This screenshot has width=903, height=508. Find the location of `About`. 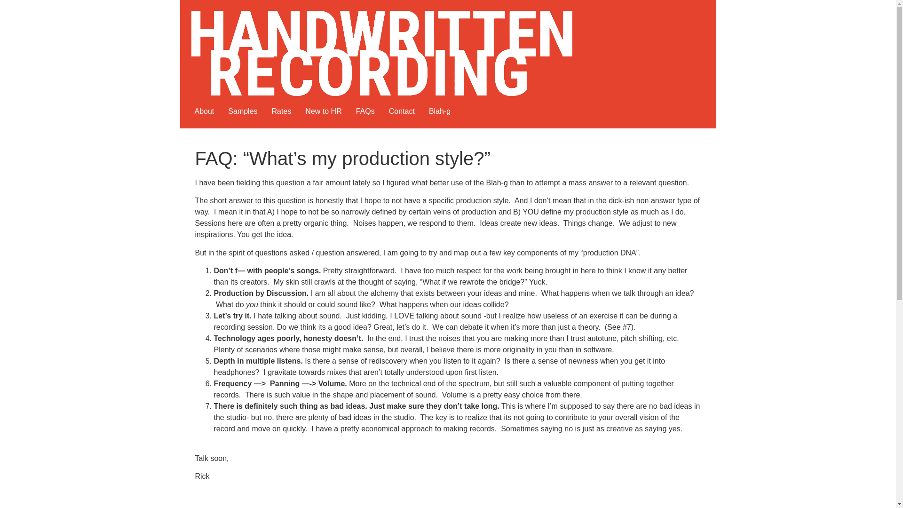

About is located at coordinates (204, 111).